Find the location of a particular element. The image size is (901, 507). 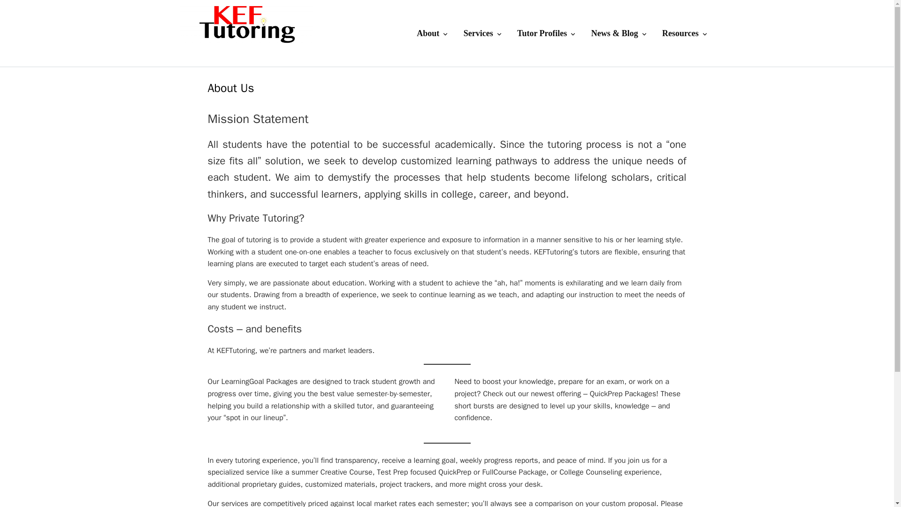

KEFTutoring is located at coordinates (223, 85).